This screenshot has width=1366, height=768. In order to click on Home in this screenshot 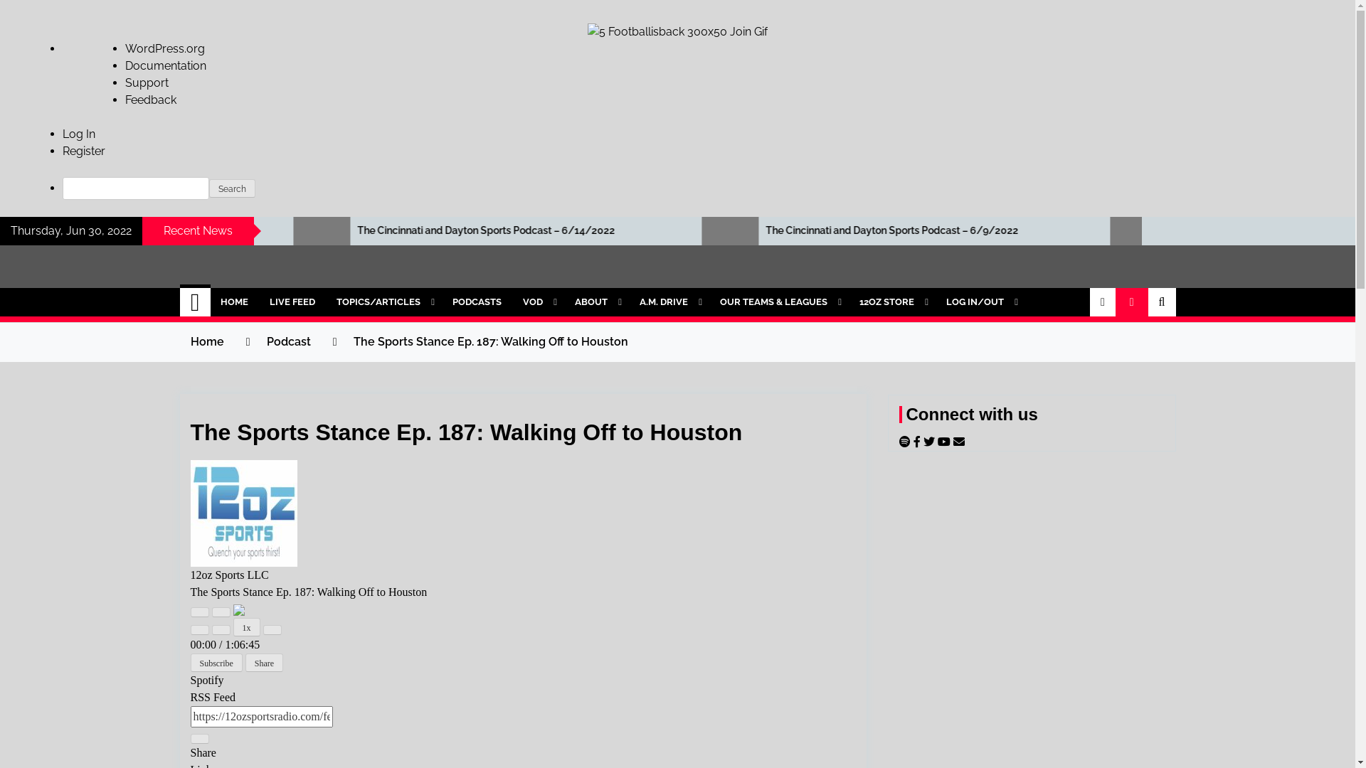, I will do `click(208, 341)`.